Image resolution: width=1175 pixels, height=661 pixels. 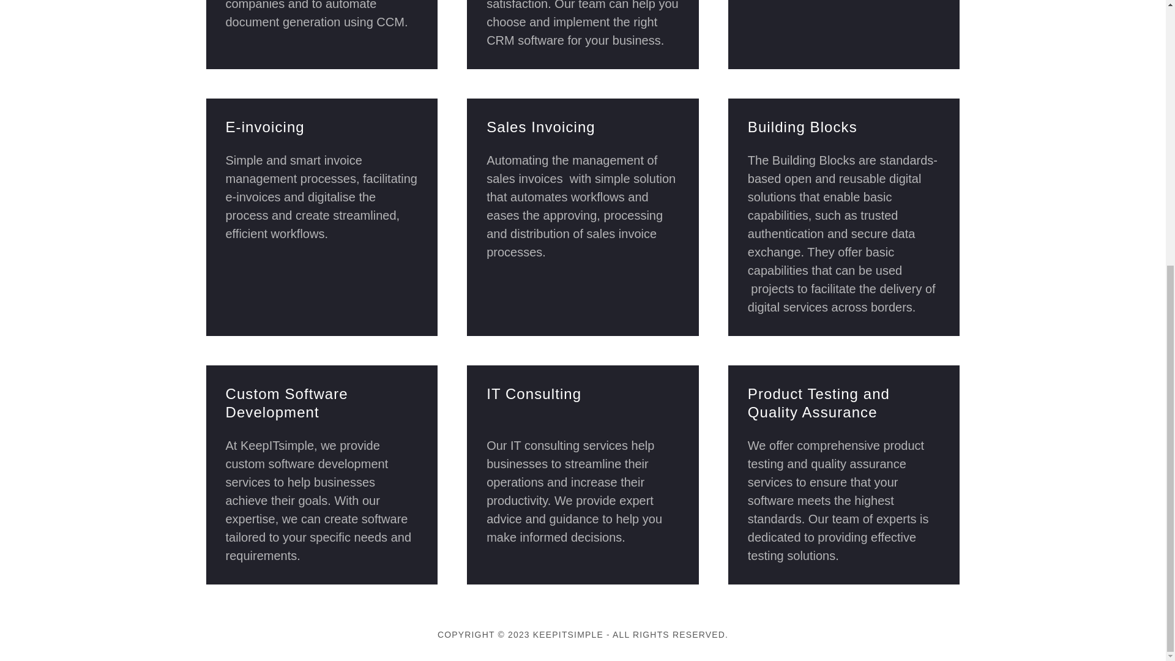 What do you see at coordinates (971, 484) in the screenshot?
I see `DECLINE` at bounding box center [971, 484].